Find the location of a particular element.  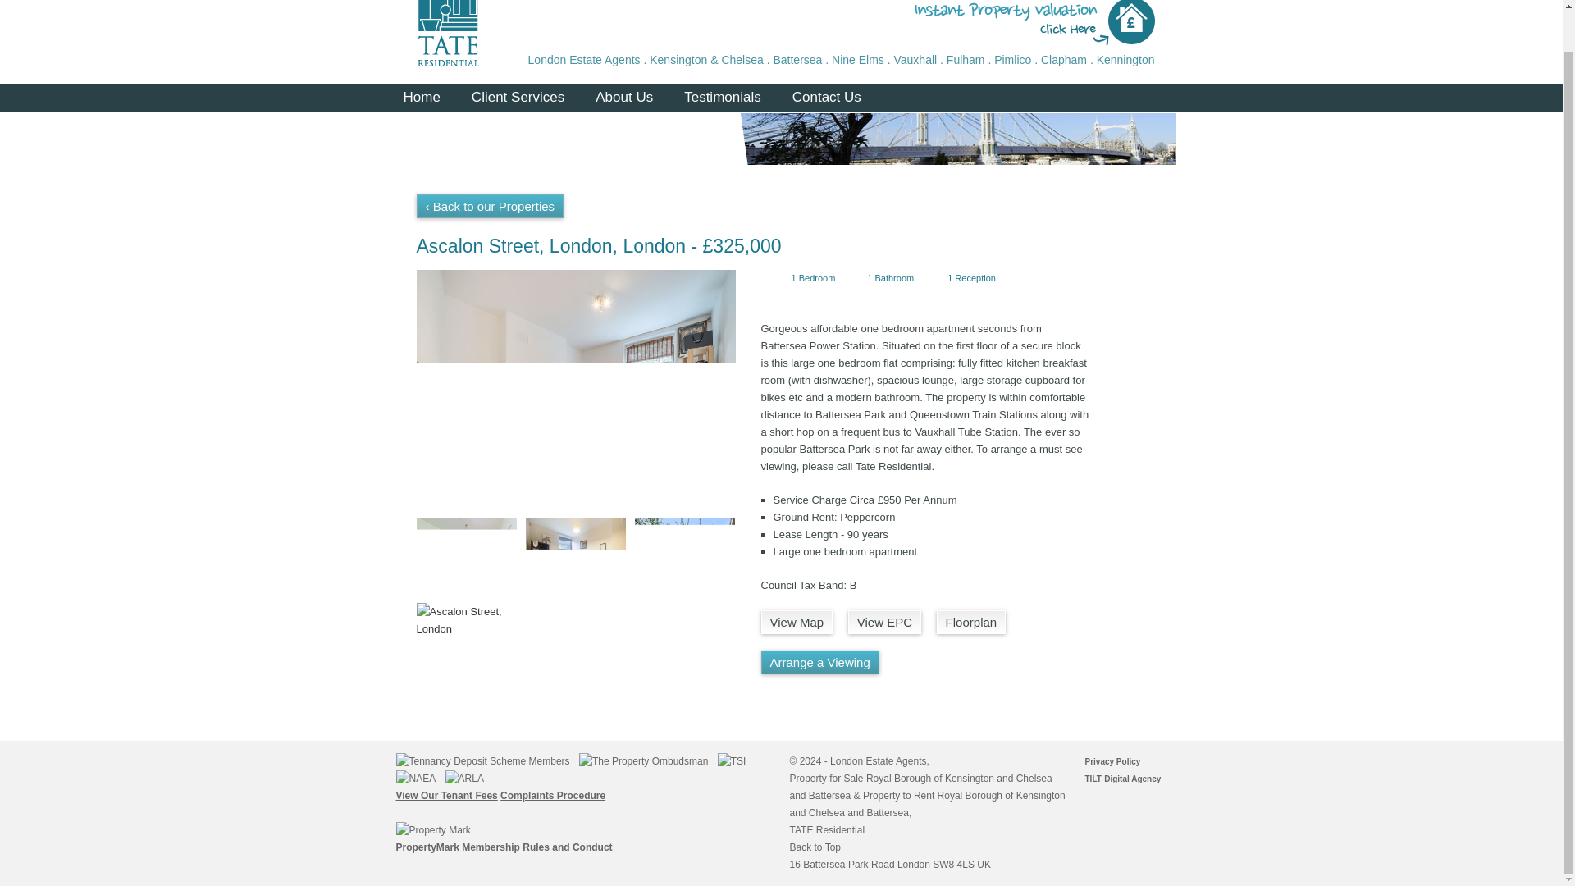

Rent is located at coordinates (543, 136).